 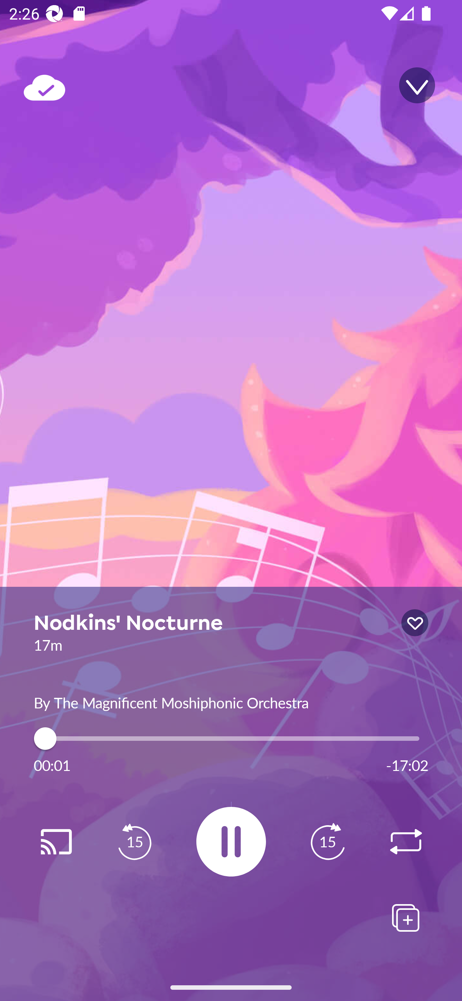 I want to click on Add To Playlists, so click(x=406, y=918).